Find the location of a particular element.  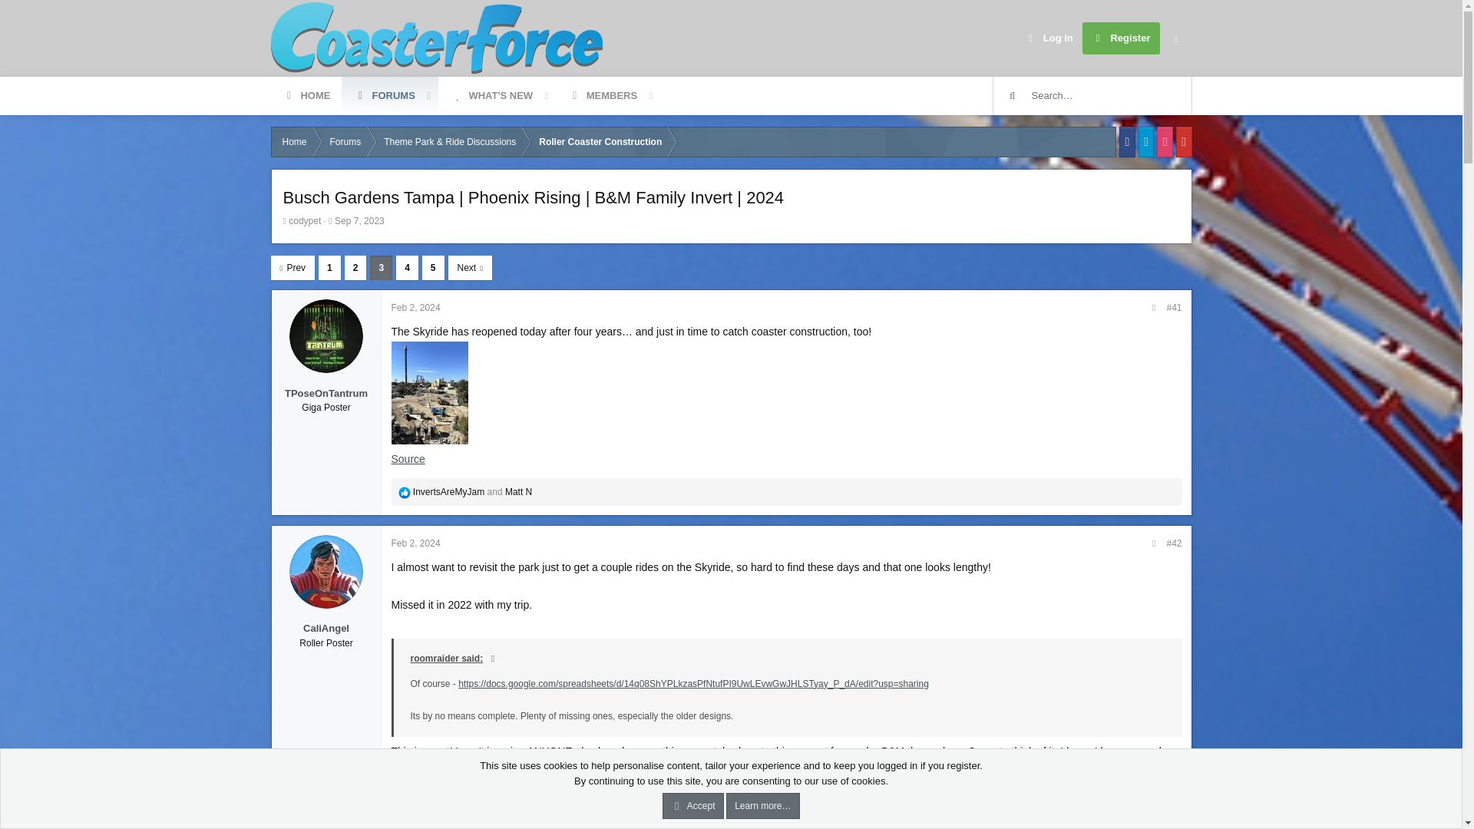

710753A3-91C4-497C-A91D-63BD3074004C.jpeg is located at coordinates (430, 391).